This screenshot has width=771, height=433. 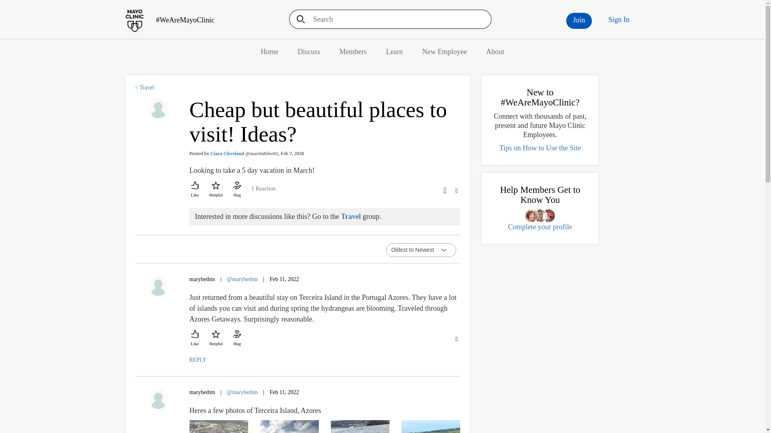 What do you see at coordinates (308, 51) in the screenshot?
I see `Discuss` at bounding box center [308, 51].